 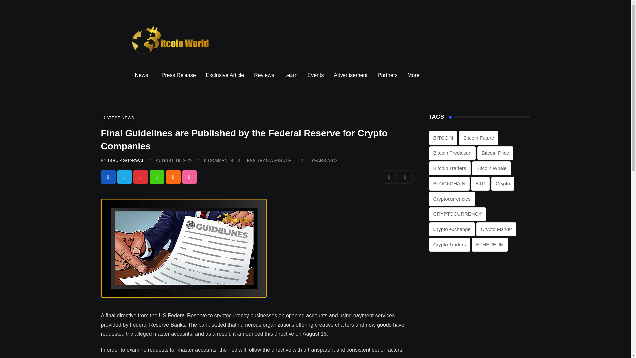 What do you see at coordinates (264, 75) in the screenshot?
I see `Reviews` at bounding box center [264, 75].